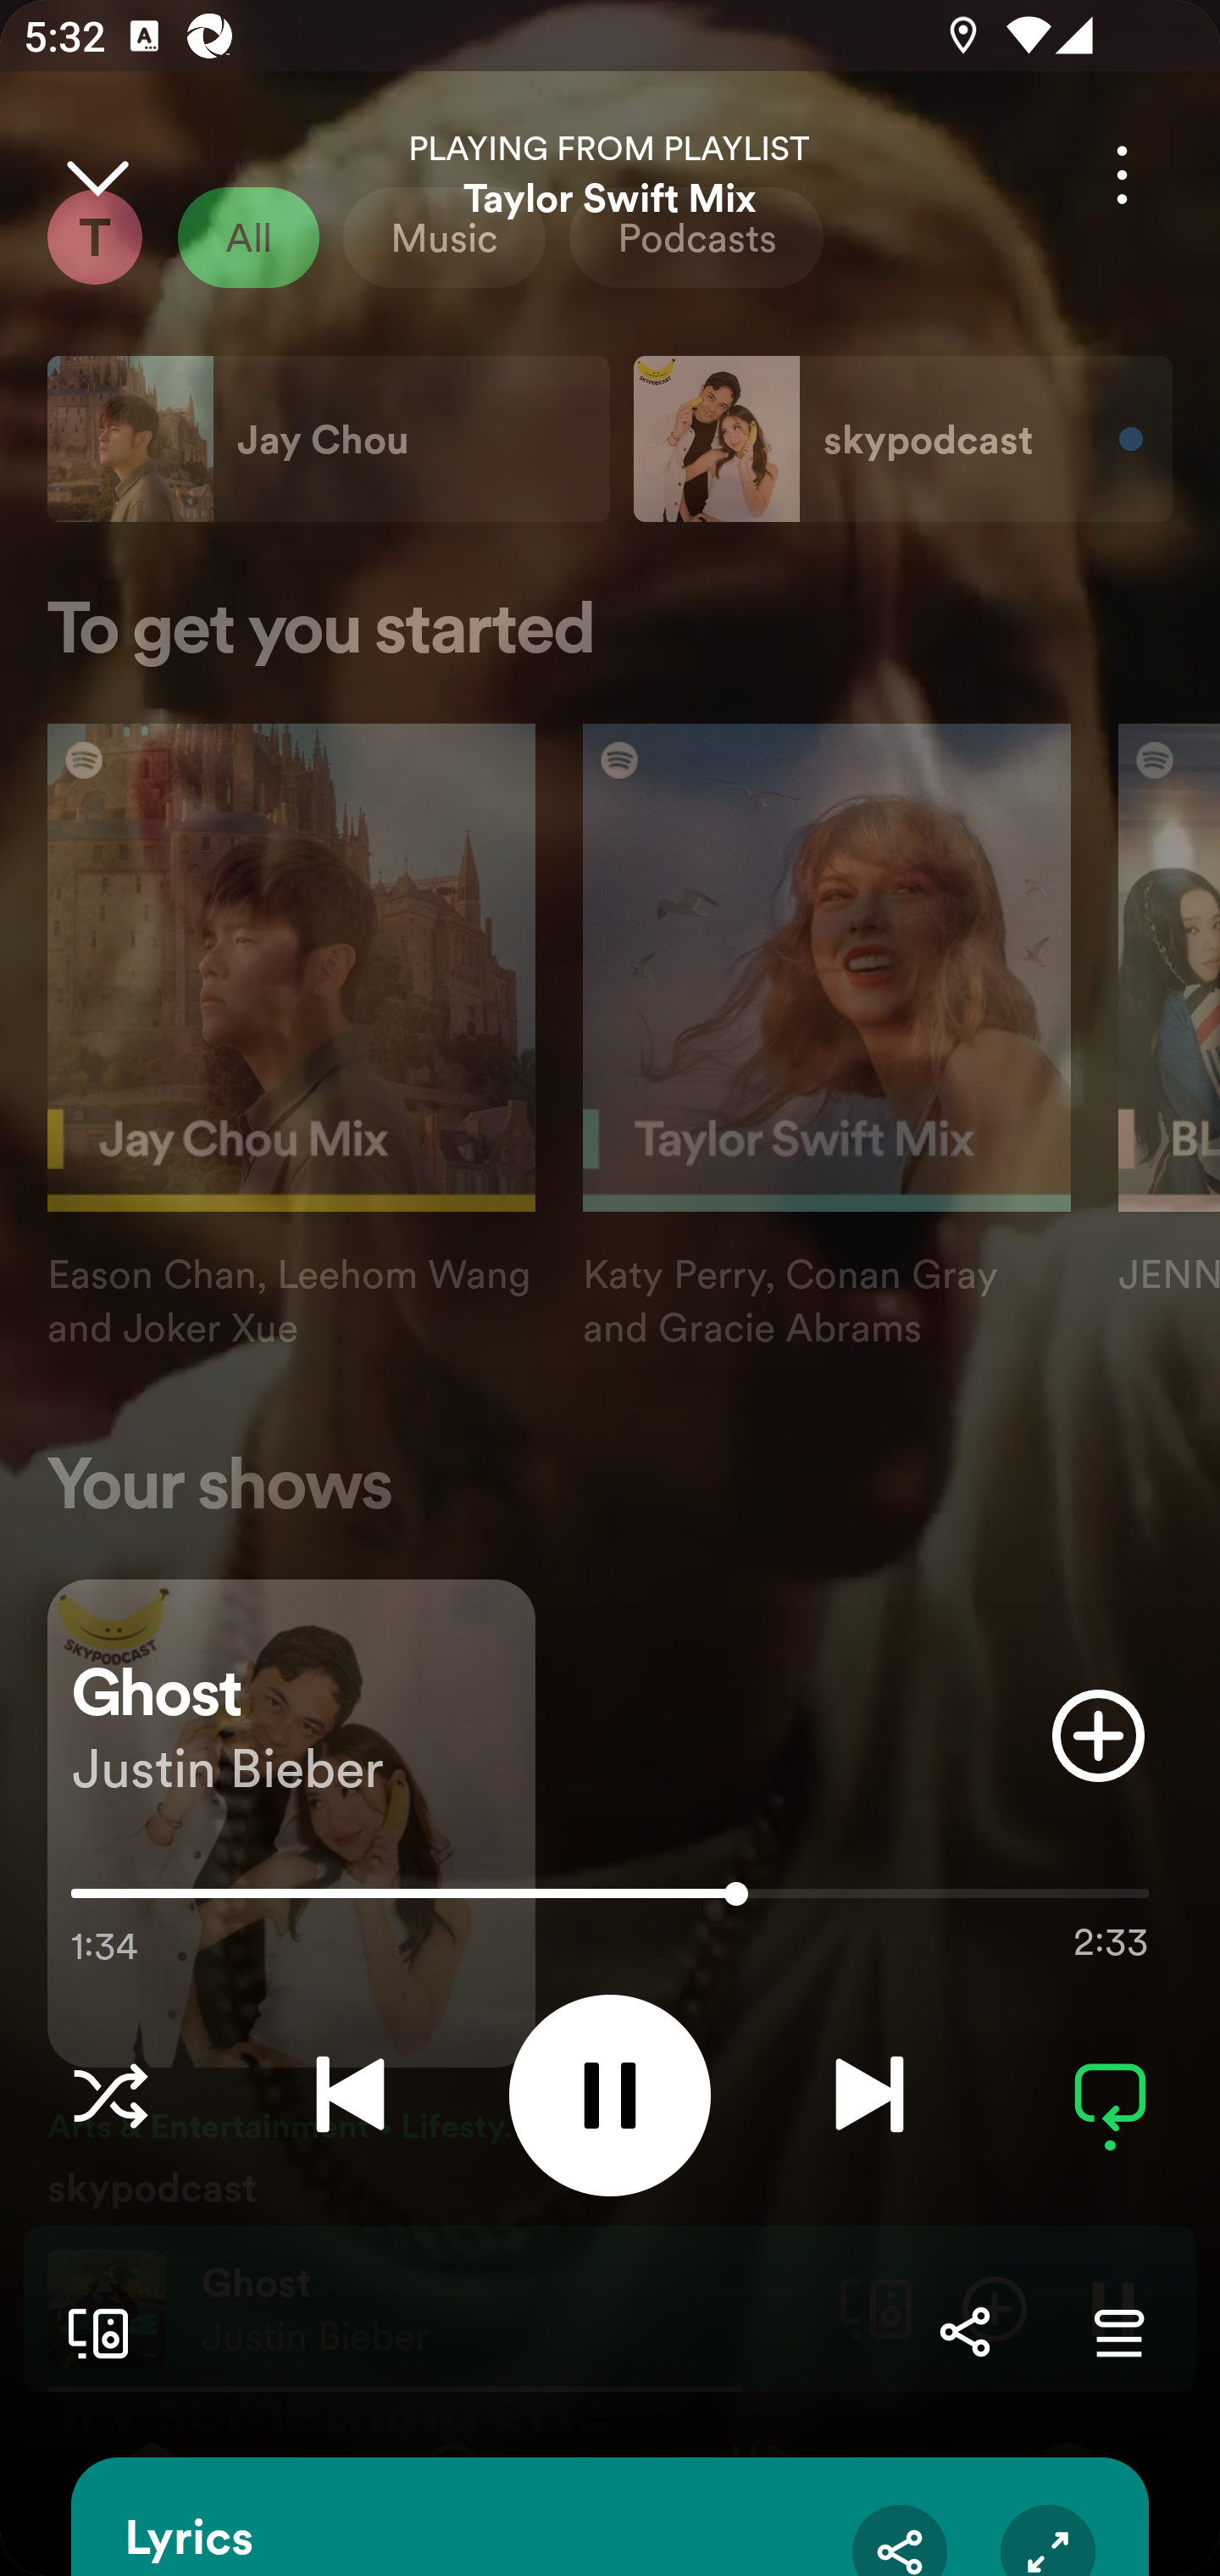 This screenshot has width=1220, height=2576. I want to click on Share, so click(964, 2332).